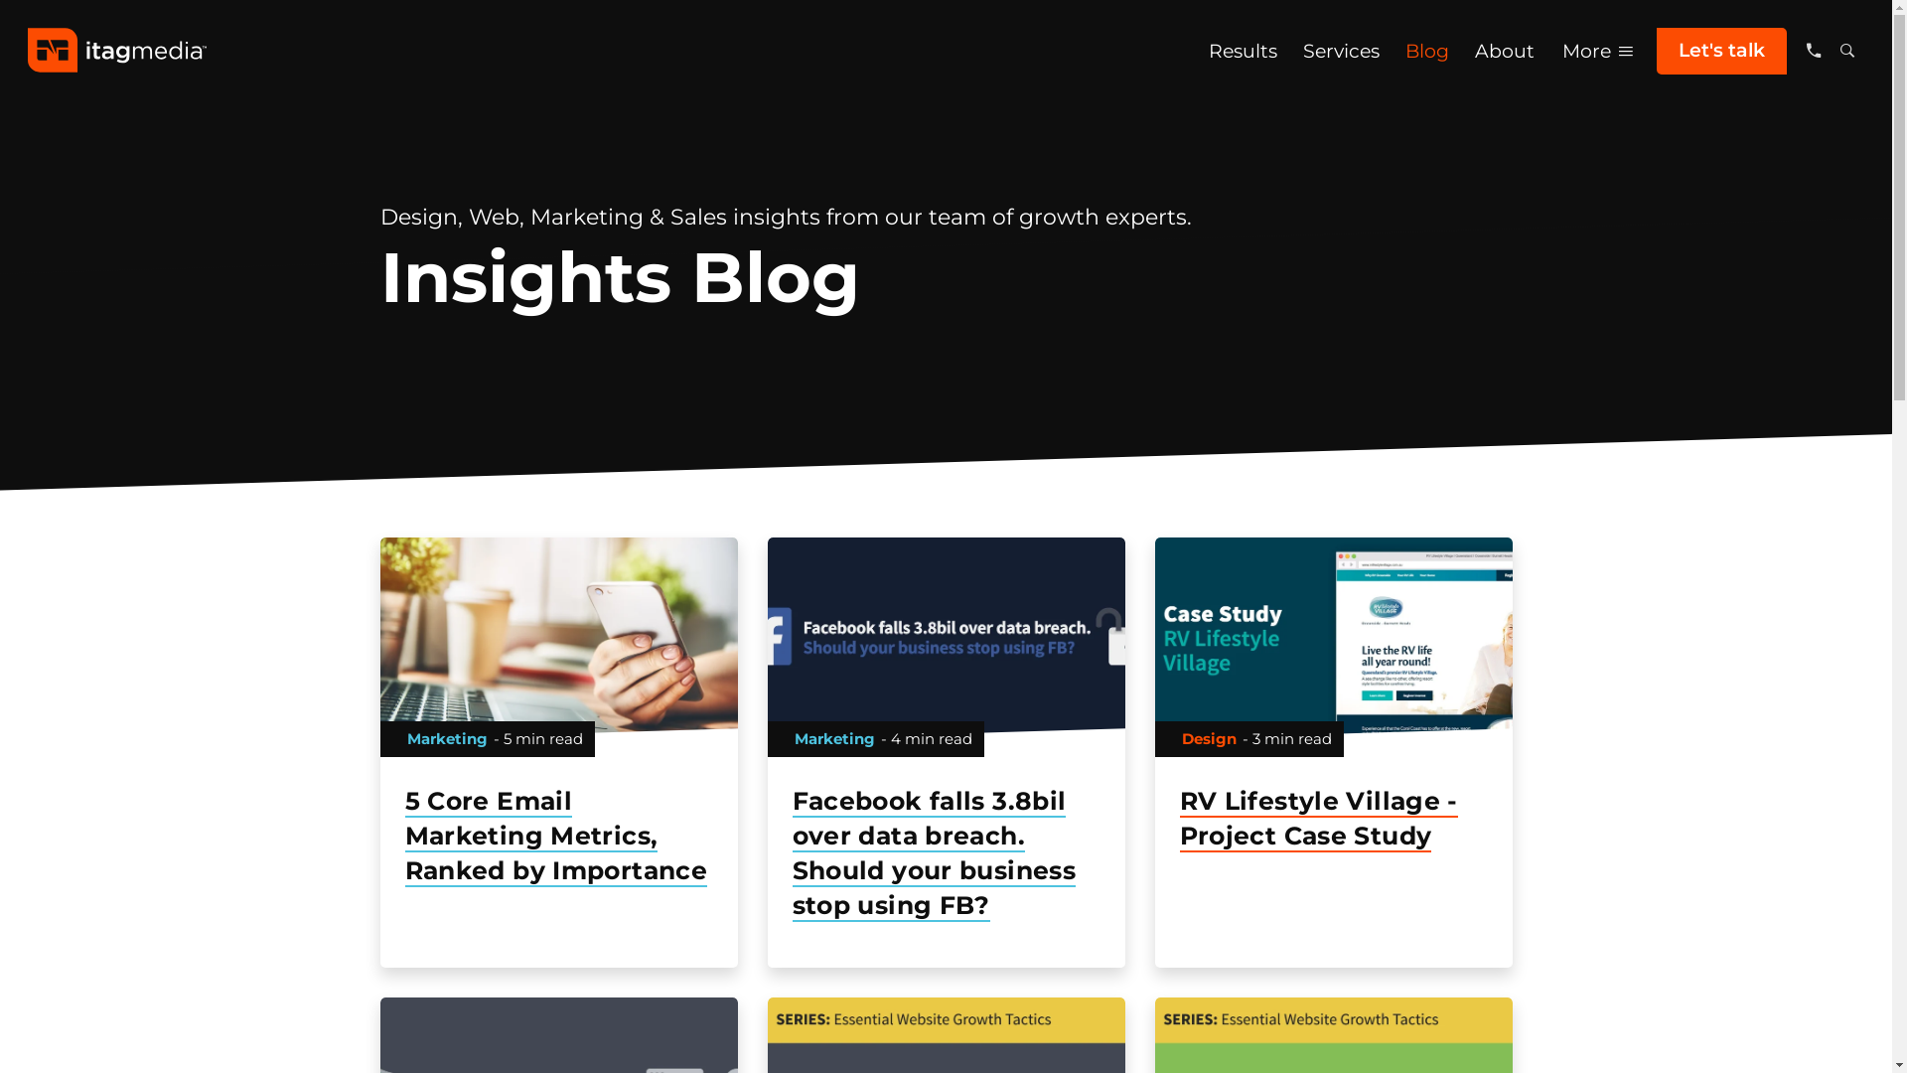  What do you see at coordinates (1814, 52) in the screenshot?
I see `1300 79 55 41` at bounding box center [1814, 52].